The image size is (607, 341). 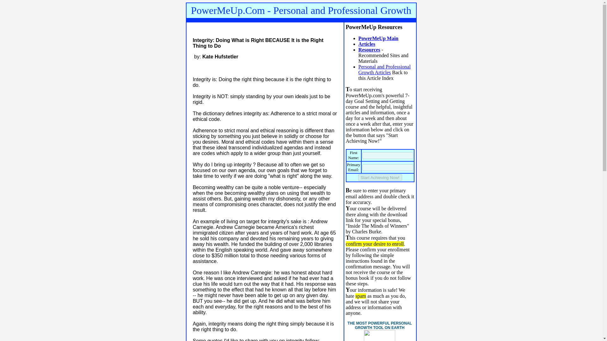 I want to click on Personal and Professional Growth Articles, so click(x=384, y=69).